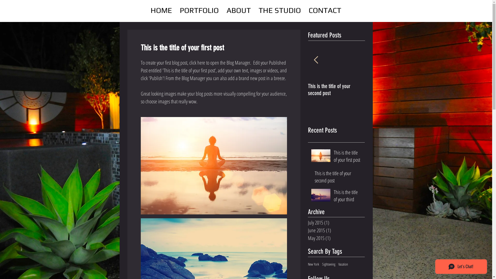 This screenshot has width=496, height=279. I want to click on This is the title of your second post, so click(336, 89).